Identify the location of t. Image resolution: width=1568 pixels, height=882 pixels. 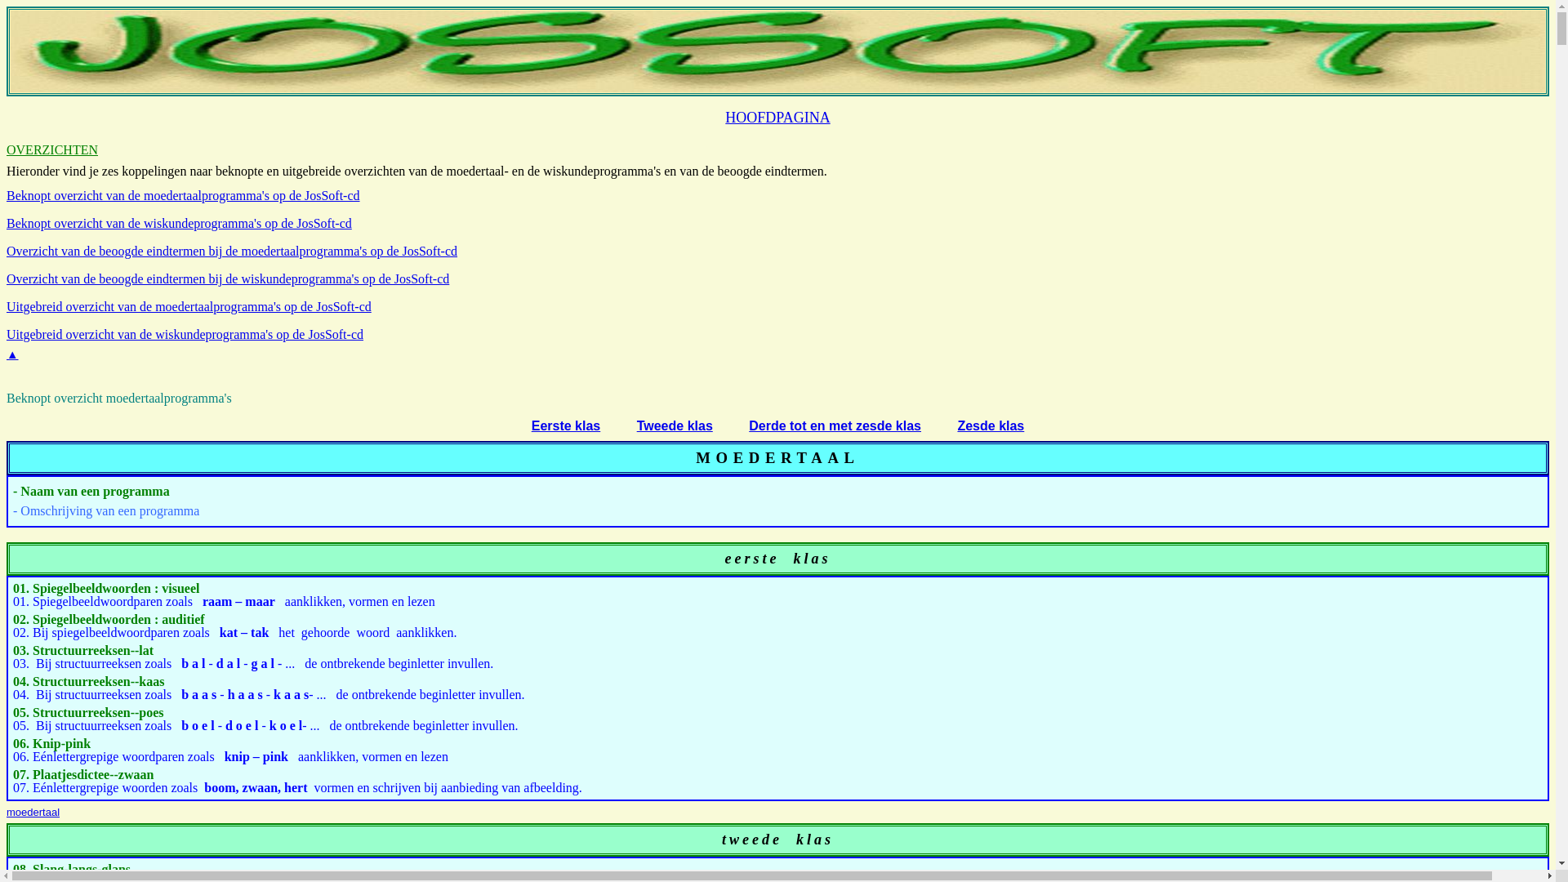
(725, 840).